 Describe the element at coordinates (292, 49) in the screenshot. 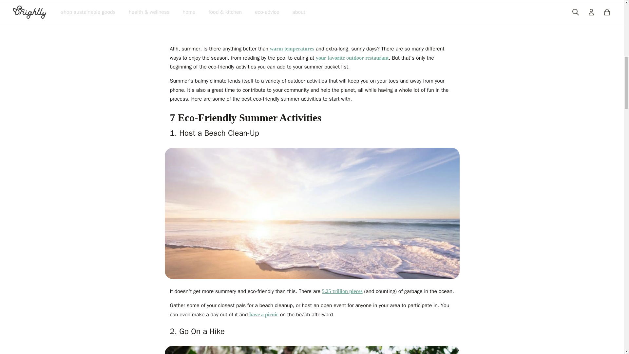

I see `warm temperatures` at that location.